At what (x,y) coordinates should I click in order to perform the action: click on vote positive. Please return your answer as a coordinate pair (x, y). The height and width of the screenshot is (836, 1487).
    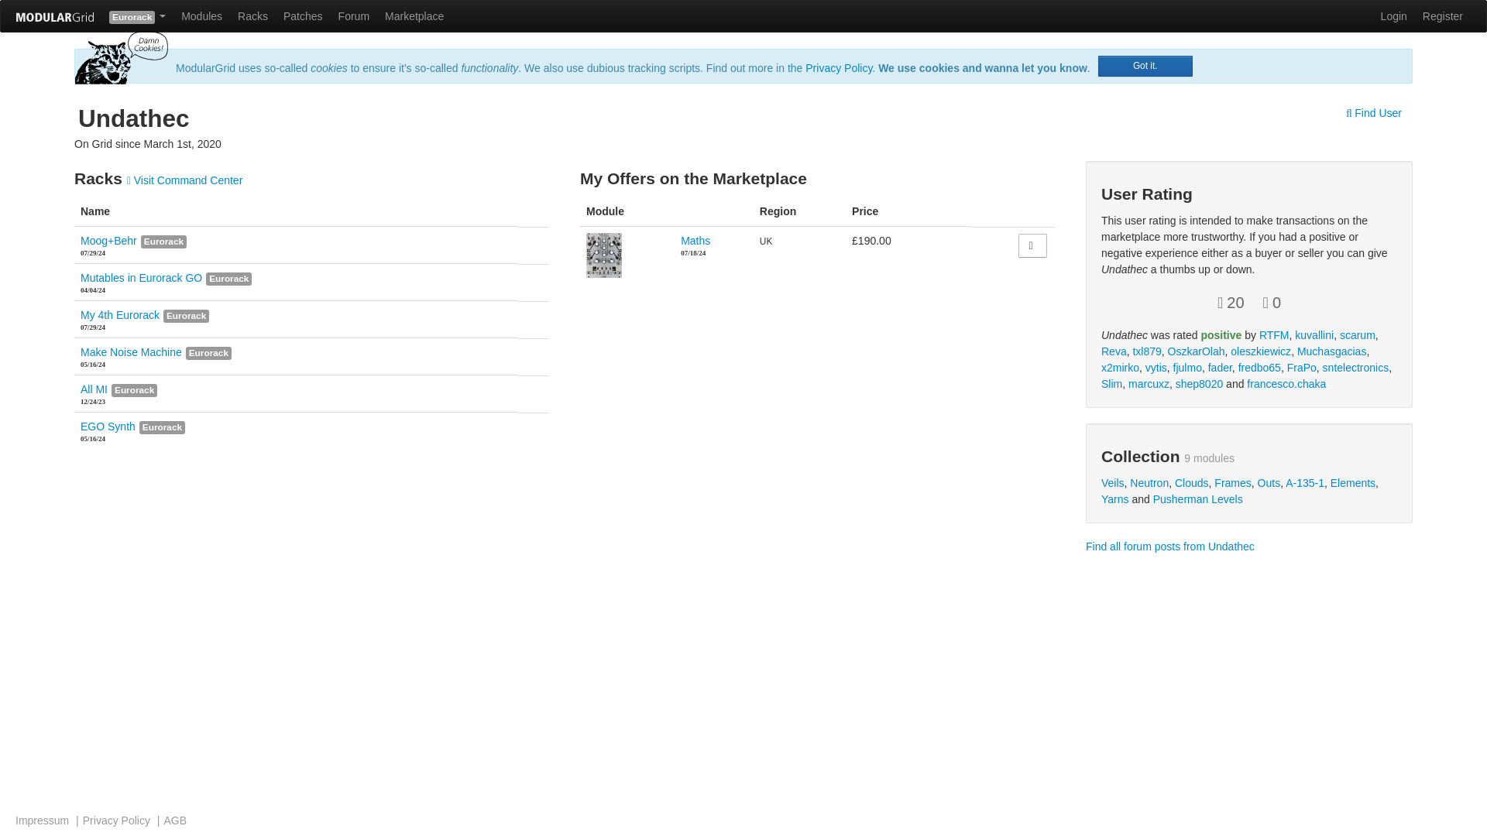
    Looking at the image, I should click on (1231, 302).